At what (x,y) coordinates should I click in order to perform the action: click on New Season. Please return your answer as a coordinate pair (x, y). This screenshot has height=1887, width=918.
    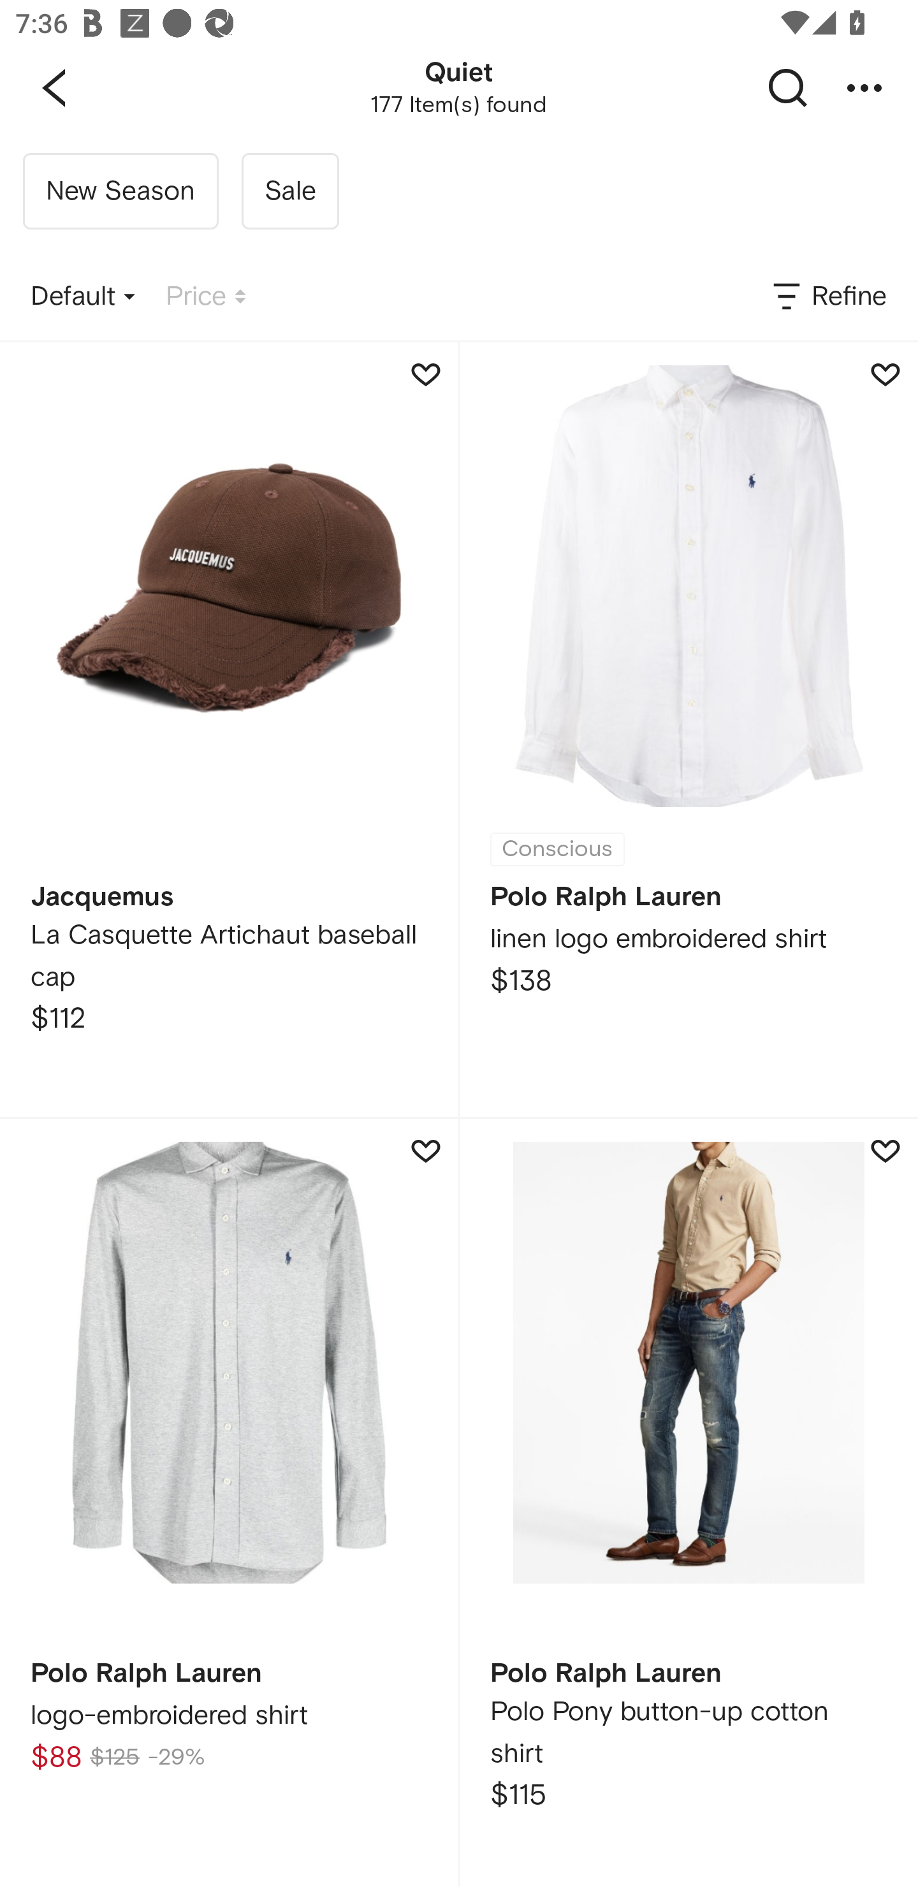
    Looking at the image, I should click on (120, 191).